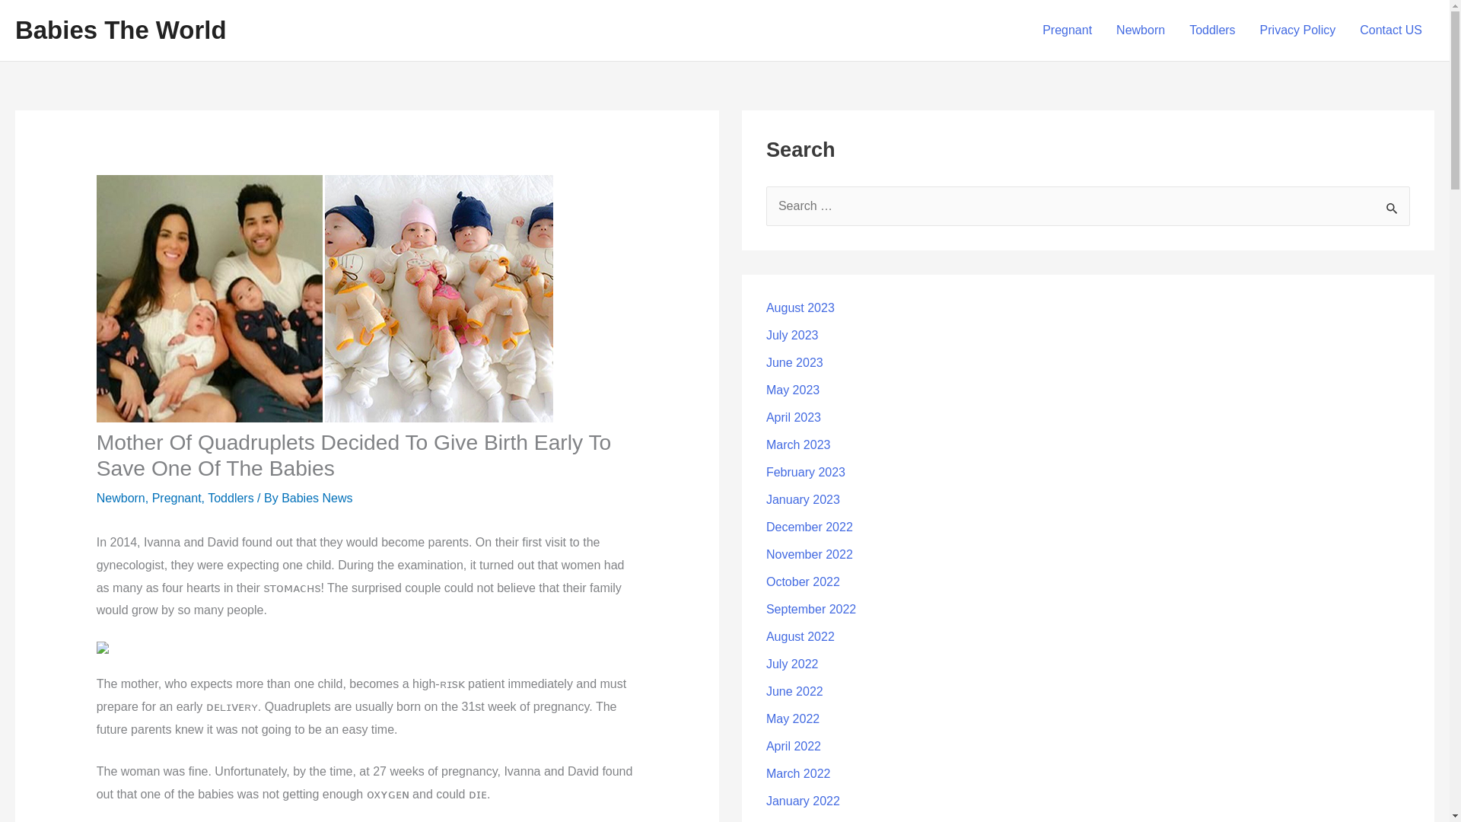 This screenshot has width=1461, height=822. What do you see at coordinates (120, 30) in the screenshot?
I see `Babies The World` at bounding box center [120, 30].